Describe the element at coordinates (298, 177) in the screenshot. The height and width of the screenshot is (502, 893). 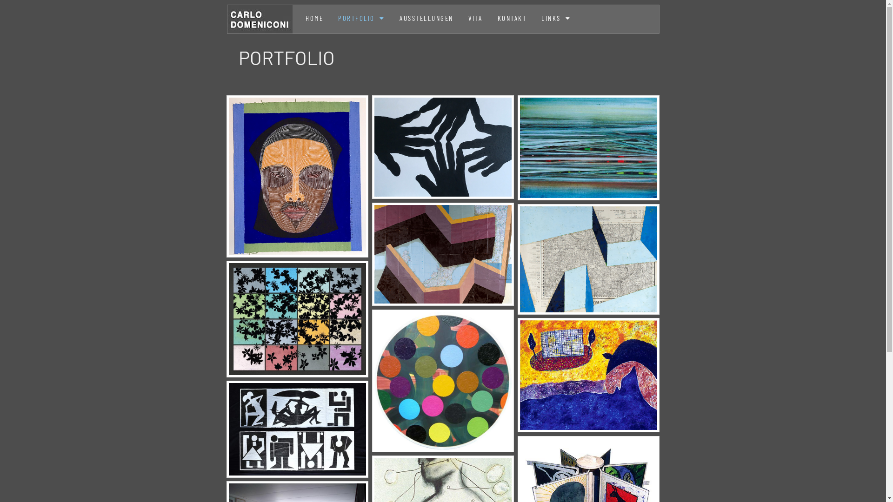
I see `Maskerade` at that location.